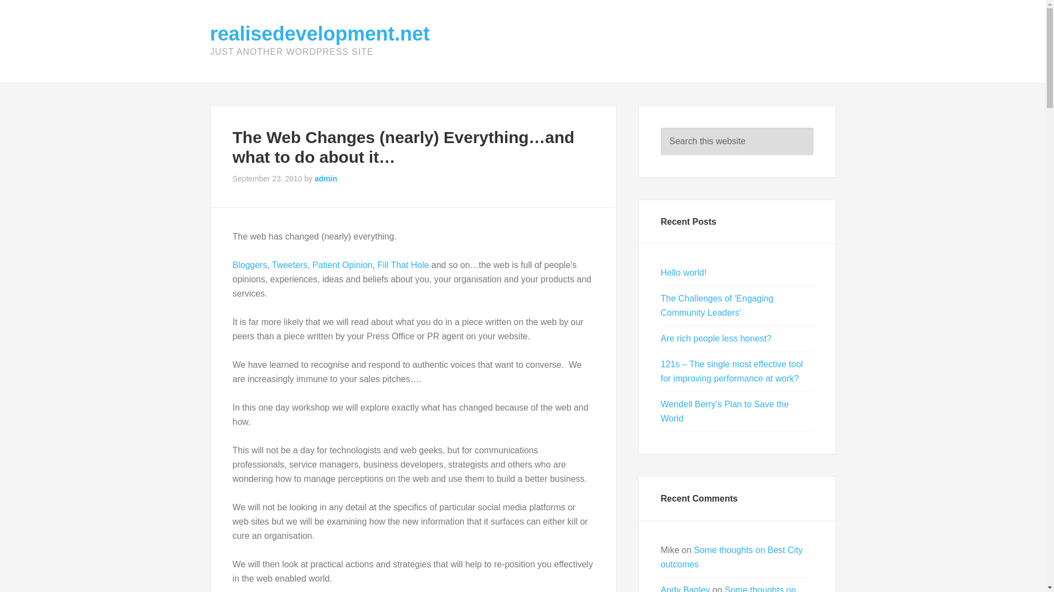 The image size is (1054, 592). What do you see at coordinates (684, 273) in the screenshot?
I see `Hello world!` at bounding box center [684, 273].